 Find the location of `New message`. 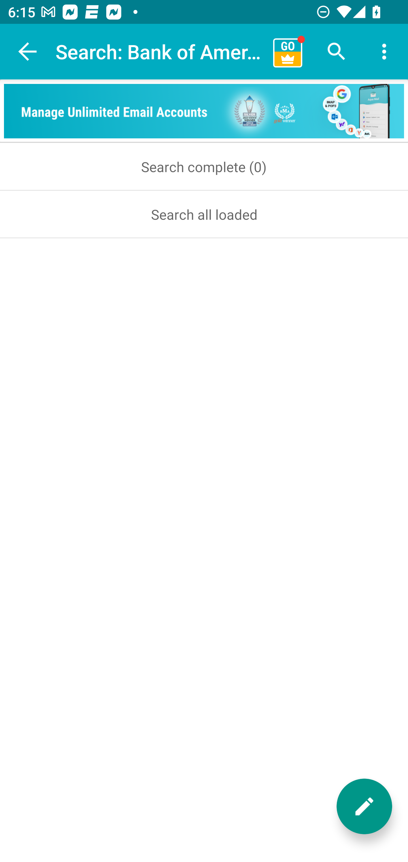

New message is located at coordinates (364, 806).